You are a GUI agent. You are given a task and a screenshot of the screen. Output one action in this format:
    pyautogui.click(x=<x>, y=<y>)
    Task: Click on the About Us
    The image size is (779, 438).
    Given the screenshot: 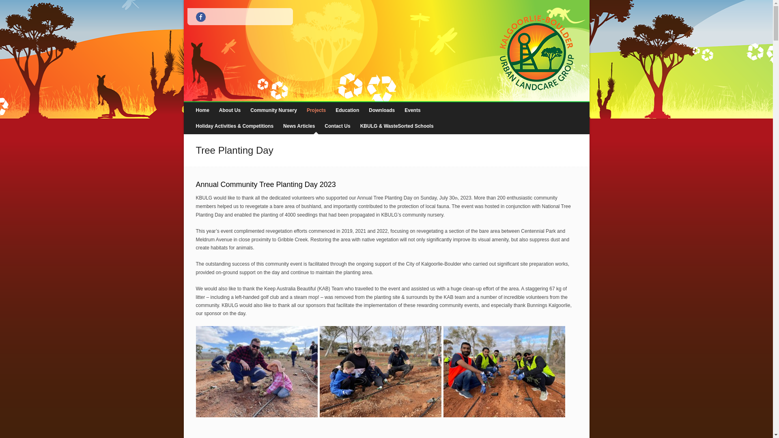 What is the action you would take?
    pyautogui.click(x=230, y=110)
    